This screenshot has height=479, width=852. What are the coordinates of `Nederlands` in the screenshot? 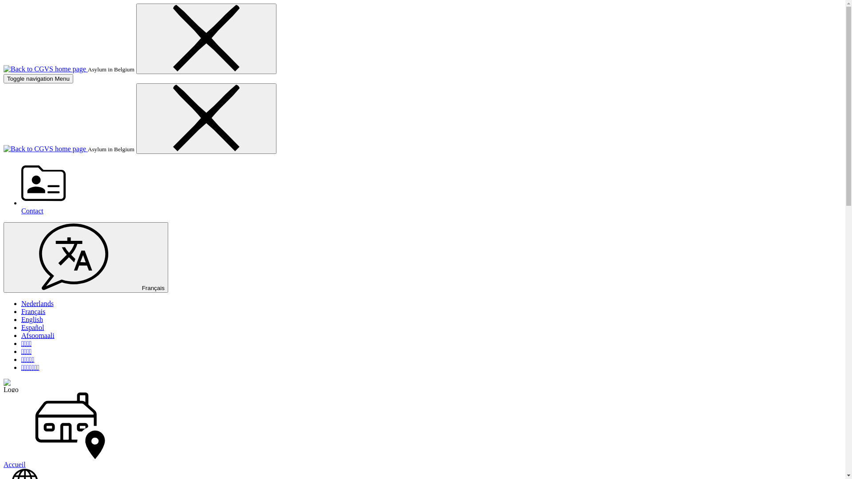 It's located at (37, 303).